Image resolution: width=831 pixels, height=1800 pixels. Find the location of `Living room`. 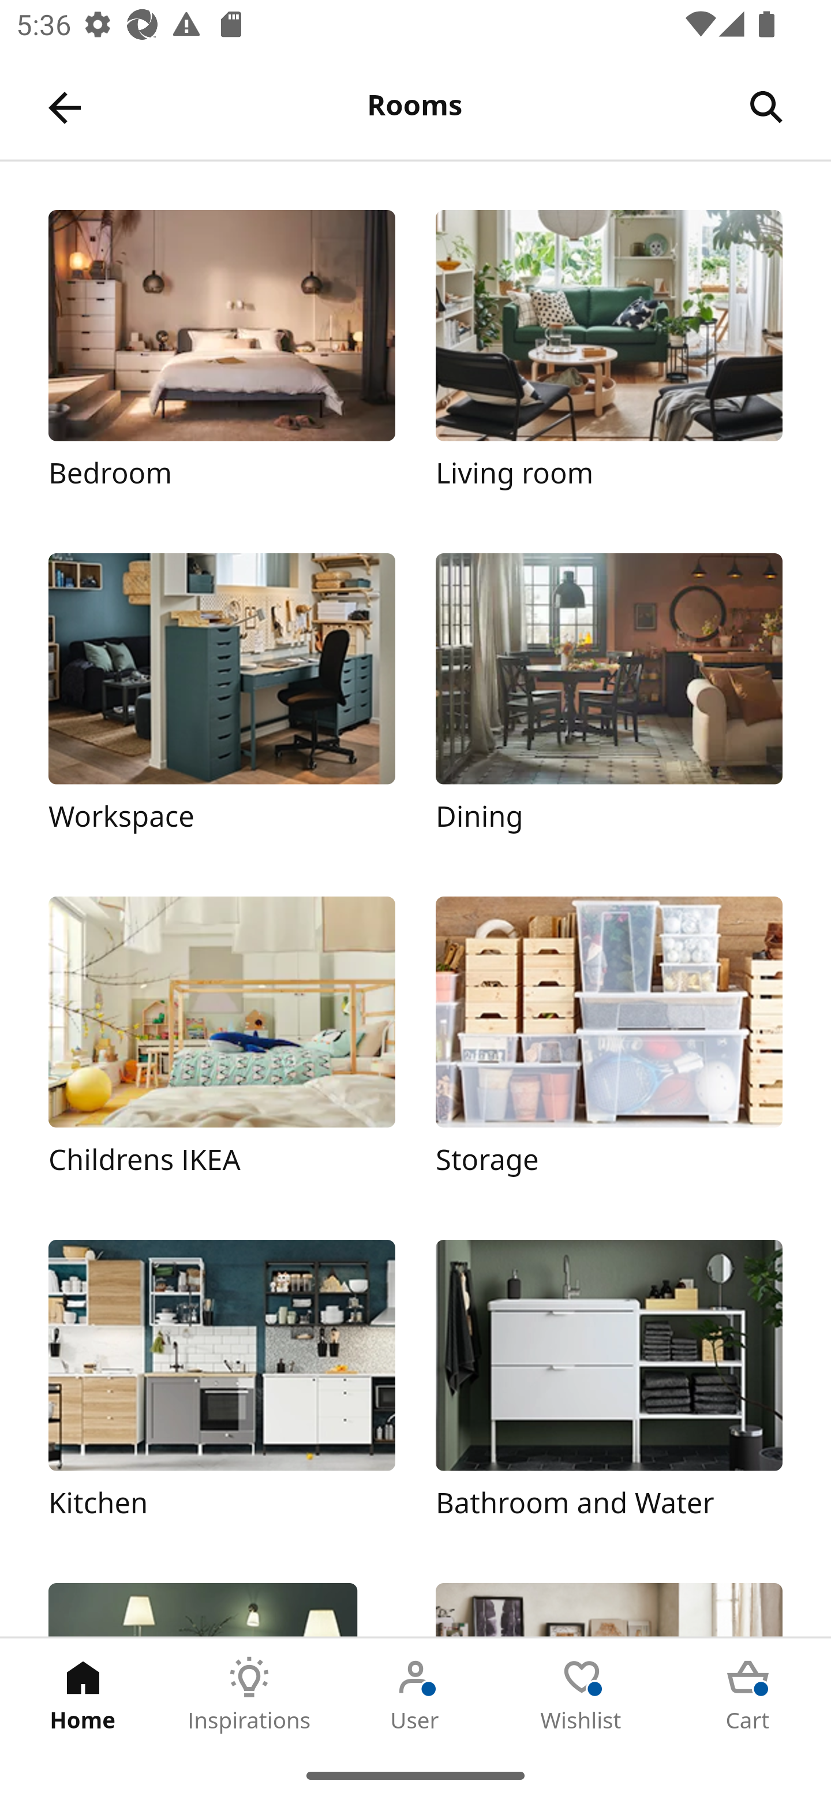

Living room is located at coordinates (609, 362).